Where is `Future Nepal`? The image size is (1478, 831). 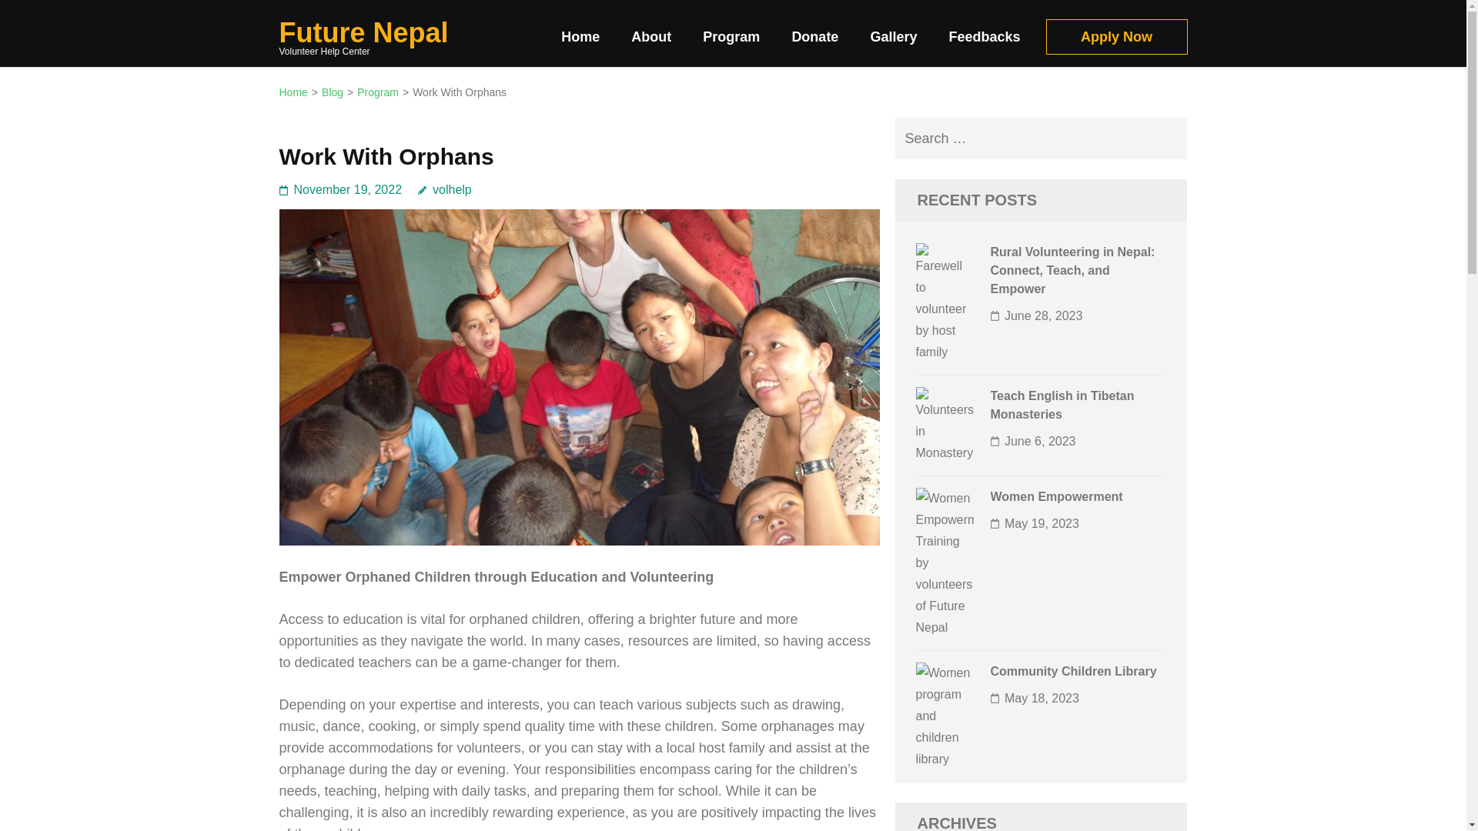 Future Nepal is located at coordinates (363, 32).